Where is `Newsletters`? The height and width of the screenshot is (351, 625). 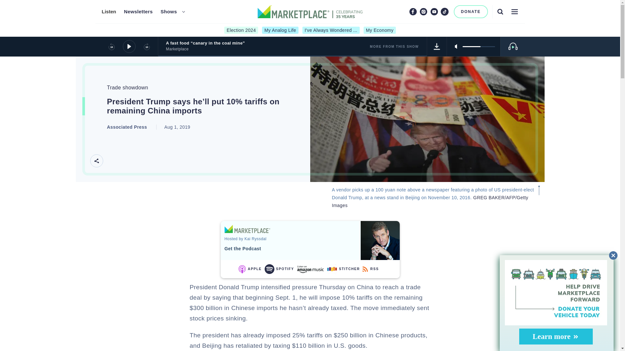
Newsletters is located at coordinates (138, 12).